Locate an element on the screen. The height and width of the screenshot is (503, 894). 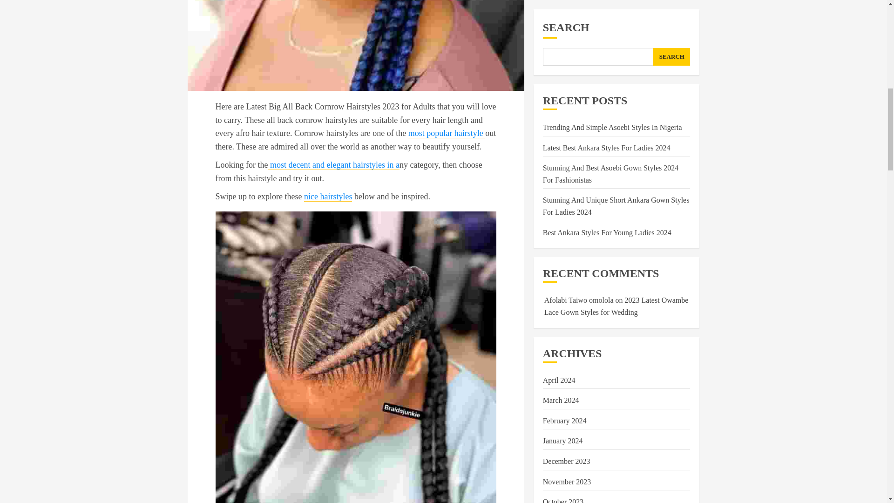
most popular hairstyle  is located at coordinates (447, 133).